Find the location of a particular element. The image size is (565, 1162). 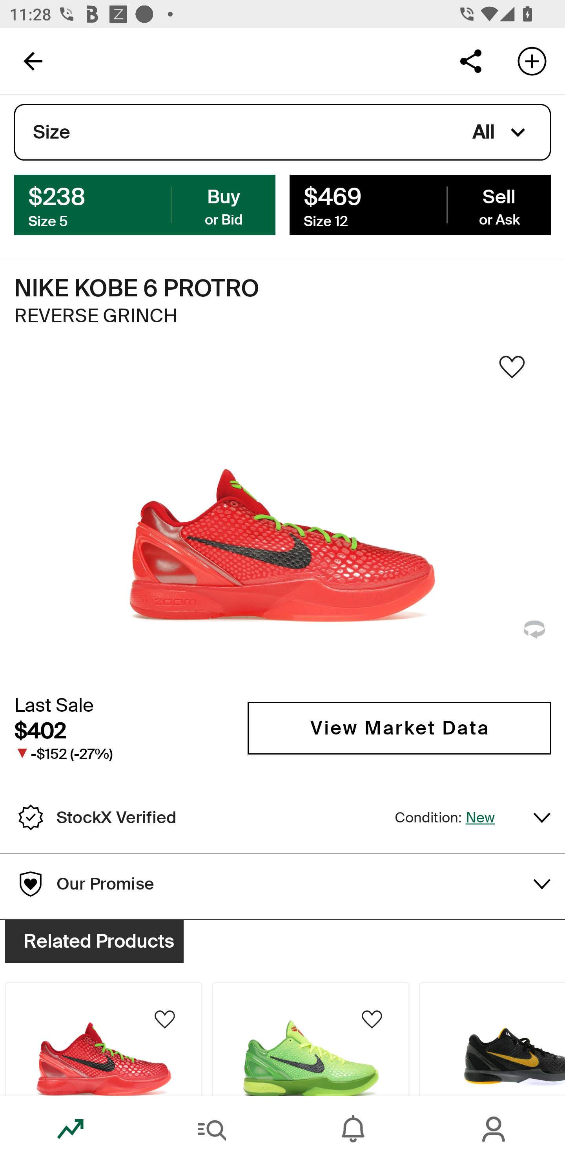

Share is located at coordinates (470, 60).